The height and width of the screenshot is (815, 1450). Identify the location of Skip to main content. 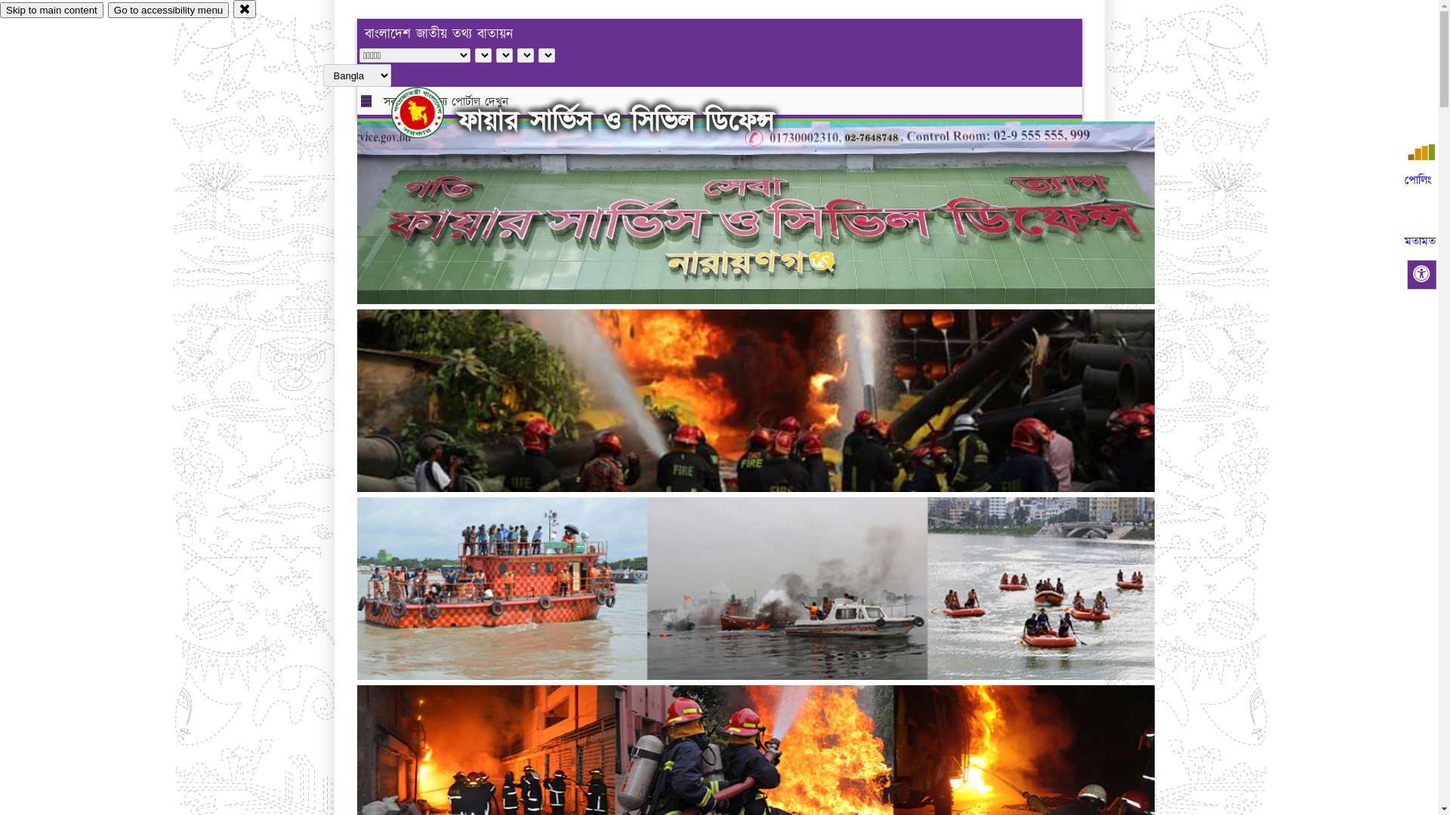
(51, 11).